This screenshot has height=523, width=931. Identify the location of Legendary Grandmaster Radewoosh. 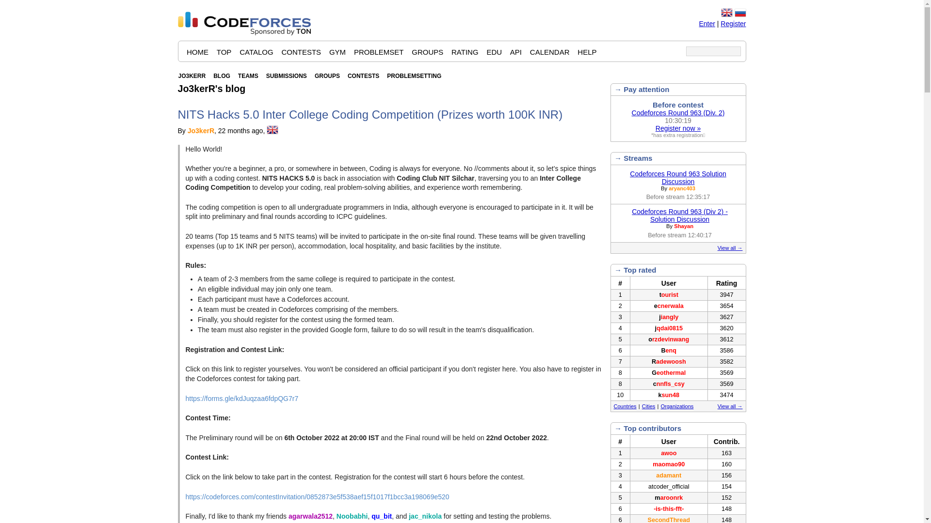
(669, 361).